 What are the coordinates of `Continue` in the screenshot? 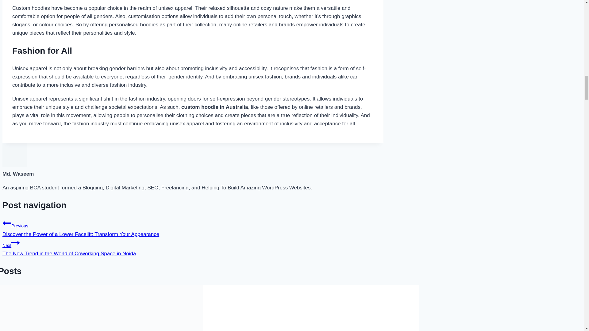 It's located at (15, 242).